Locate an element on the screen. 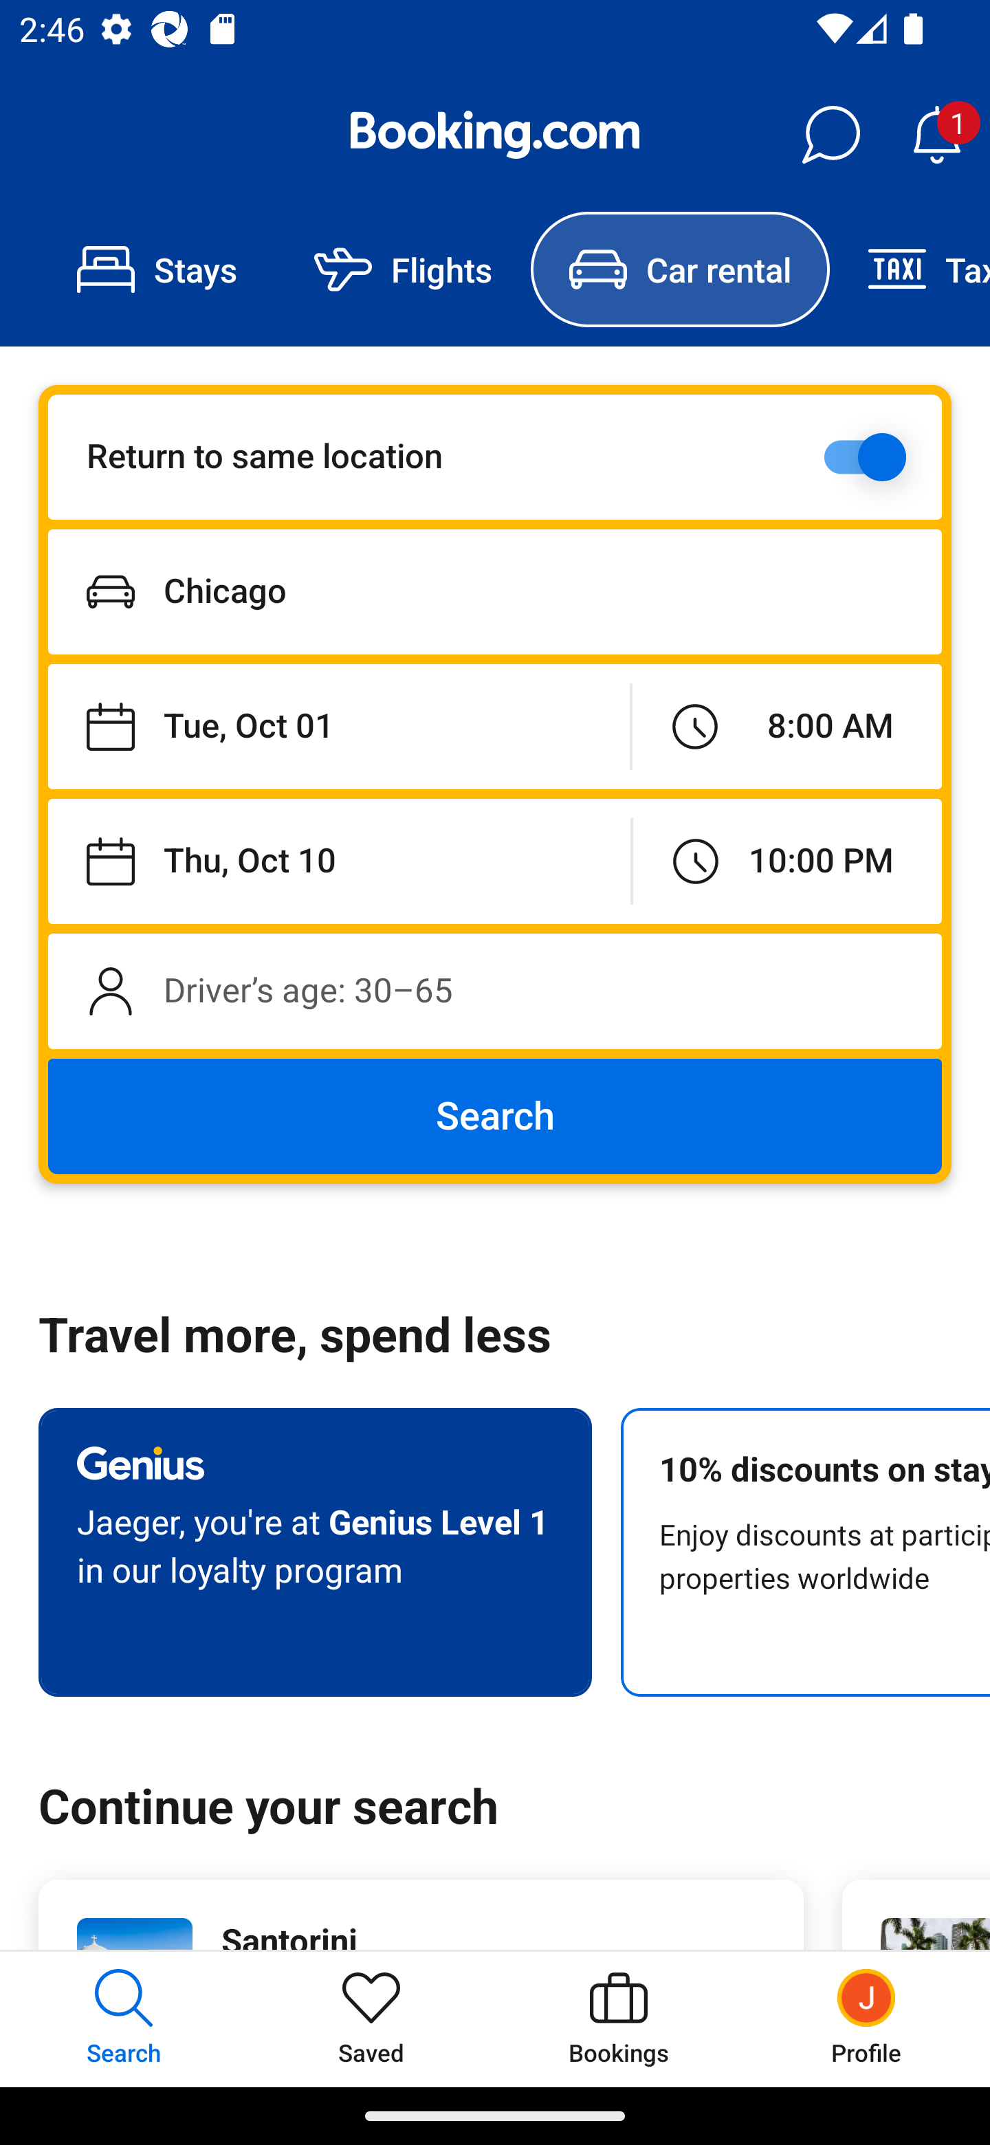 The image size is (990, 2145). Pick-up time: 08:00:00.000 is located at coordinates (786, 727).